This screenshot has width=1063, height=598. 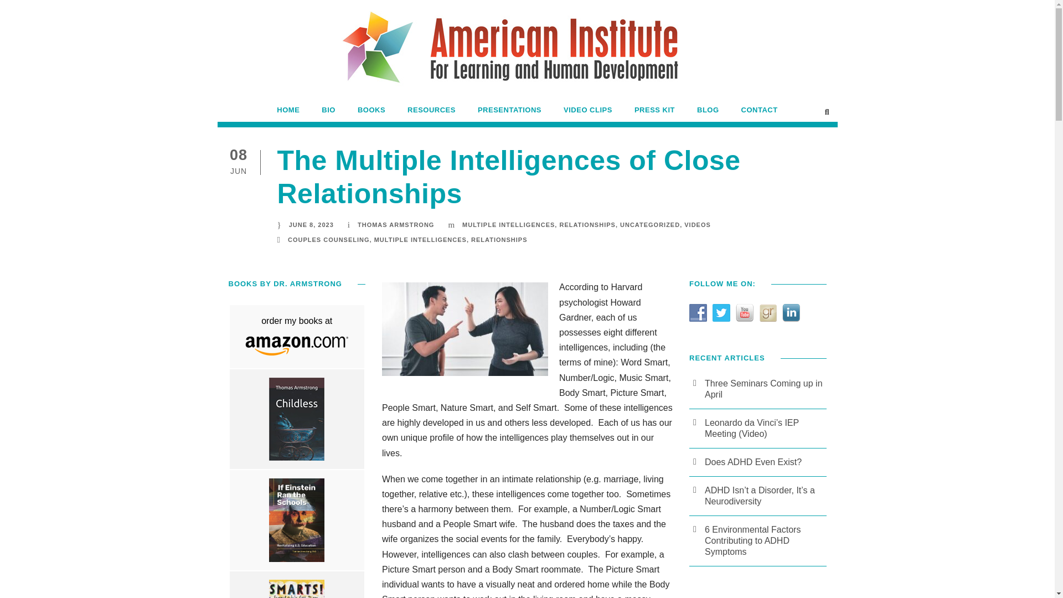 I want to click on BLOG, so click(x=708, y=113).